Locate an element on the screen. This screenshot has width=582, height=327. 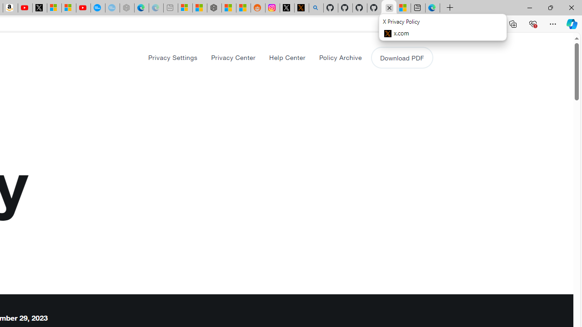
Shopping in Microsoft Edge is located at coordinates (414, 24).